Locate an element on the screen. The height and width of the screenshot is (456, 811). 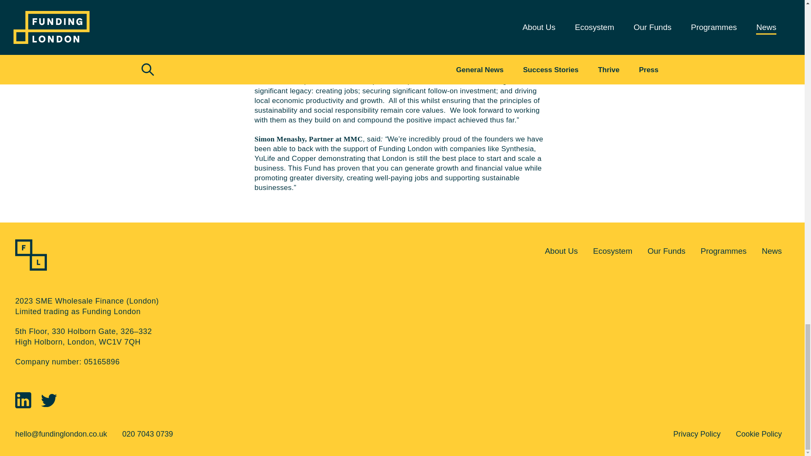
Ecosystem is located at coordinates (612, 252).